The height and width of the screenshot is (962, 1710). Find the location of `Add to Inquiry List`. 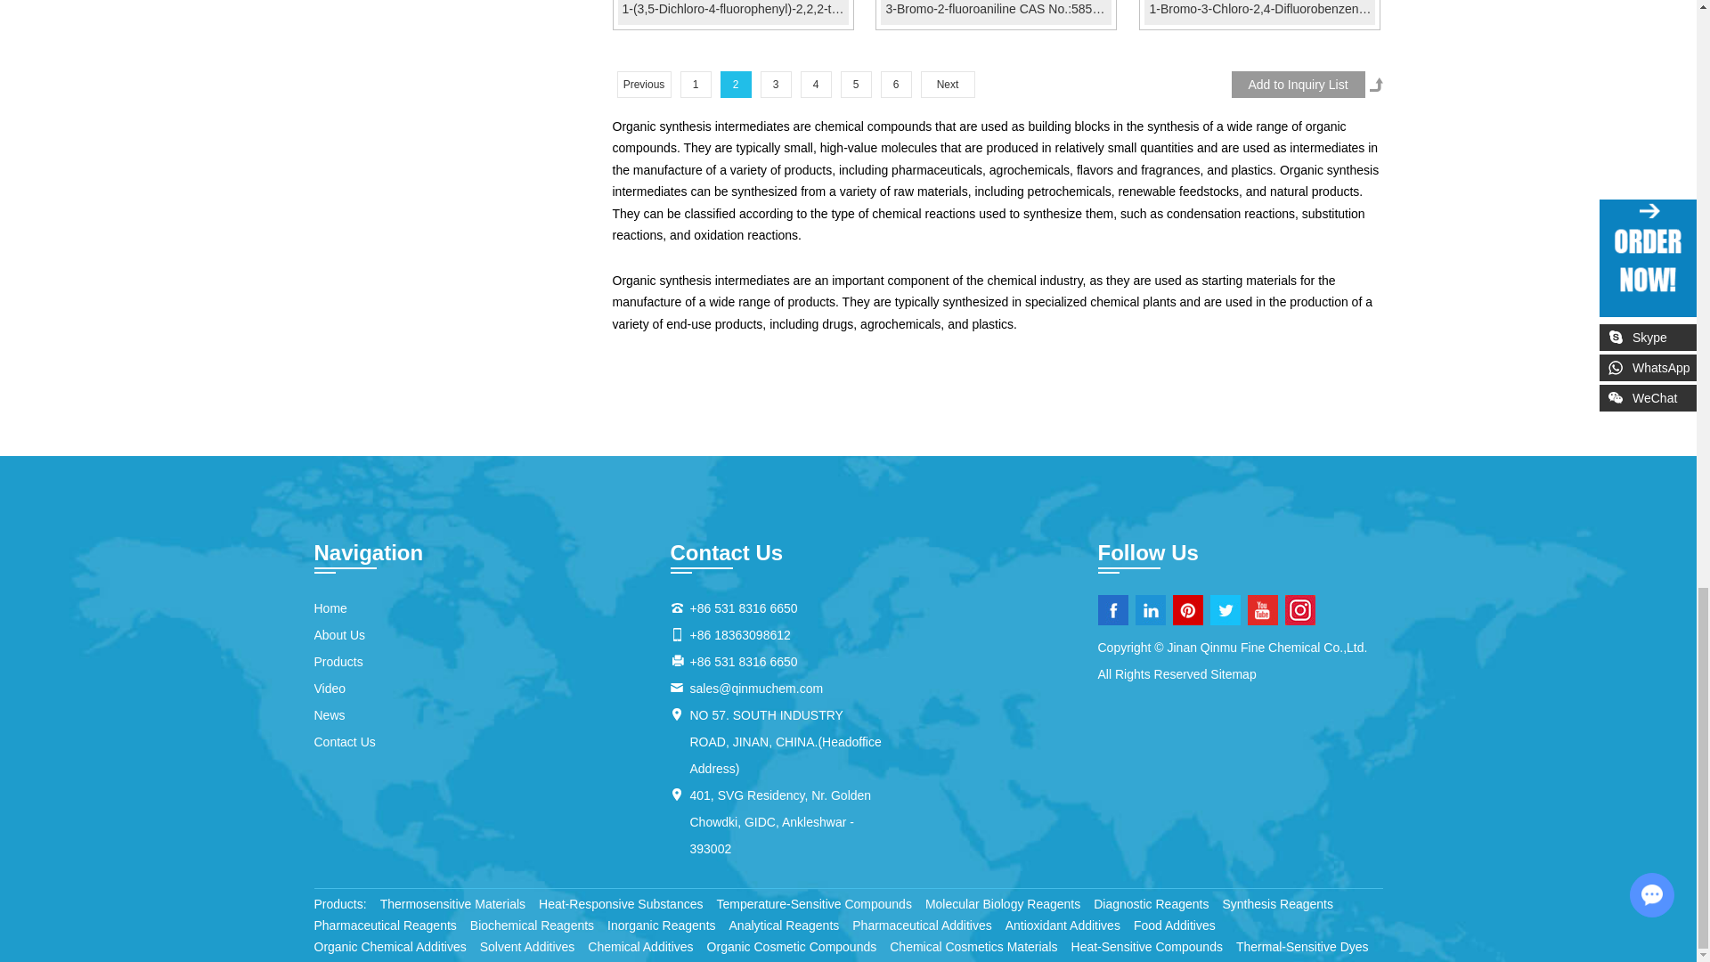

Add to Inquiry List is located at coordinates (1298, 84).